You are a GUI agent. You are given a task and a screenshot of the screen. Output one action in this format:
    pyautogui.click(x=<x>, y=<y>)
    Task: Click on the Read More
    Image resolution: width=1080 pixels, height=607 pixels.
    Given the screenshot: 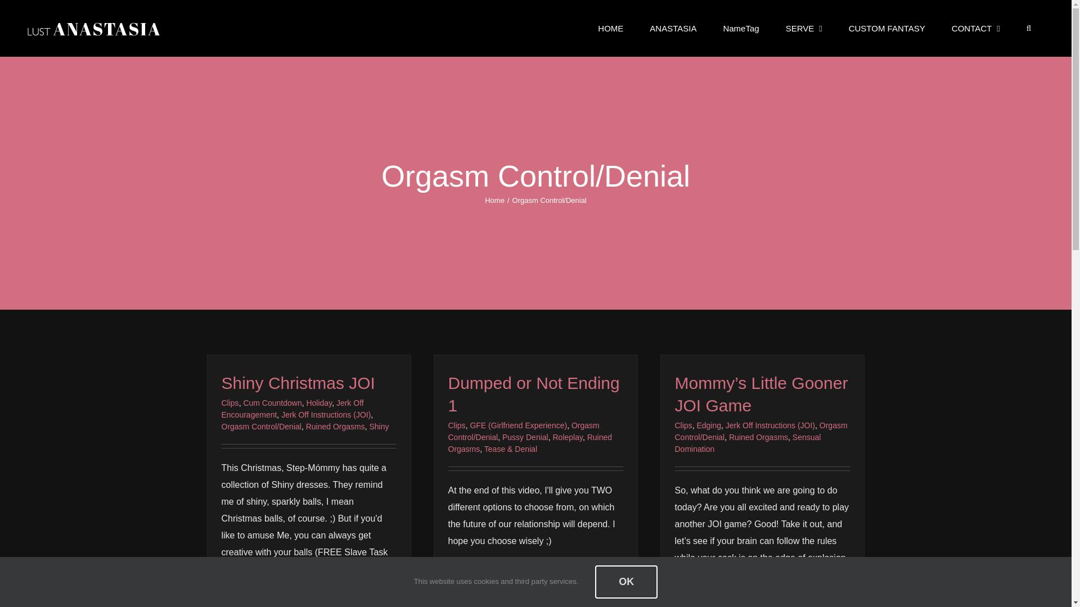 What is the action you would take?
    pyautogui.click(x=241, y=599)
    